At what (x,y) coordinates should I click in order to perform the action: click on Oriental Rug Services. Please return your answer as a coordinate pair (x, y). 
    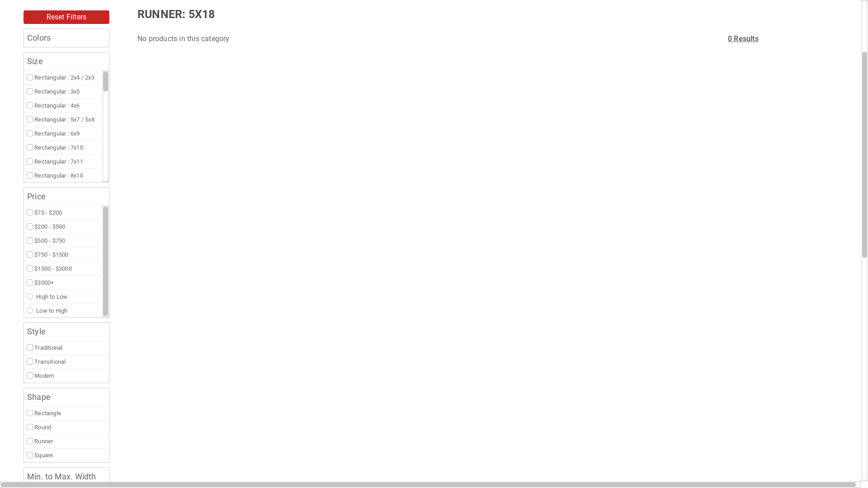
    Looking at the image, I should click on (220, 102).